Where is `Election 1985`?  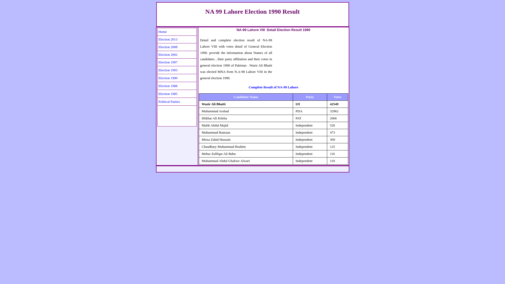 Election 1985 is located at coordinates (168, 93).